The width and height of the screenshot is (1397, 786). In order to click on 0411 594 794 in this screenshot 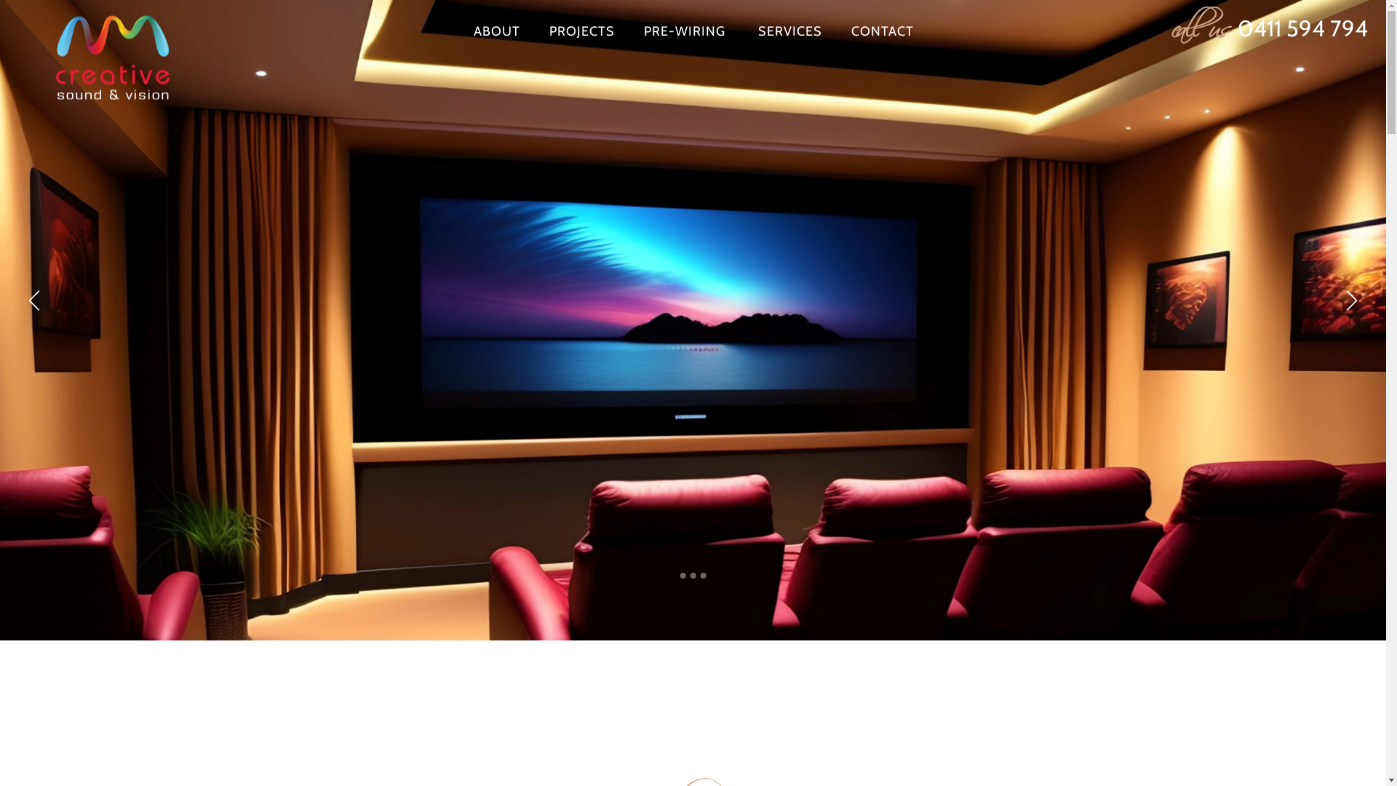, I will do `click(1302, 29)`.